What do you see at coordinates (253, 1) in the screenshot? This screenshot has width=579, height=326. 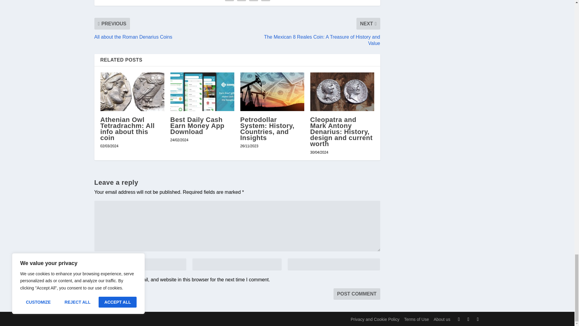 I see `Share "All info about Japanese Wado Kaichin" via LinkedIn` at bounding box center [253, 1].